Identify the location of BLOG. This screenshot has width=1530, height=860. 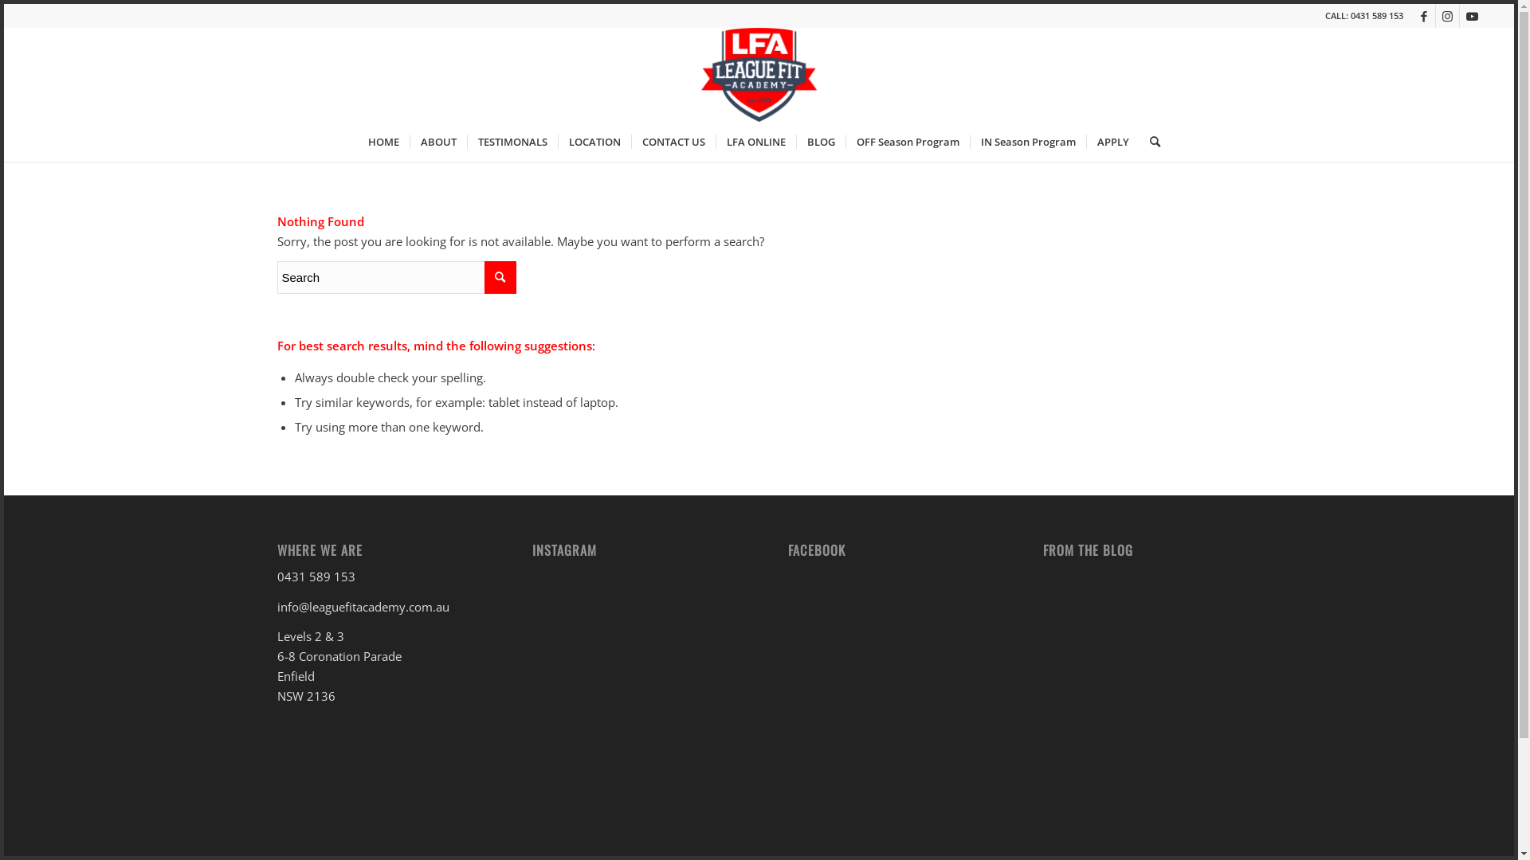
(821, 142).